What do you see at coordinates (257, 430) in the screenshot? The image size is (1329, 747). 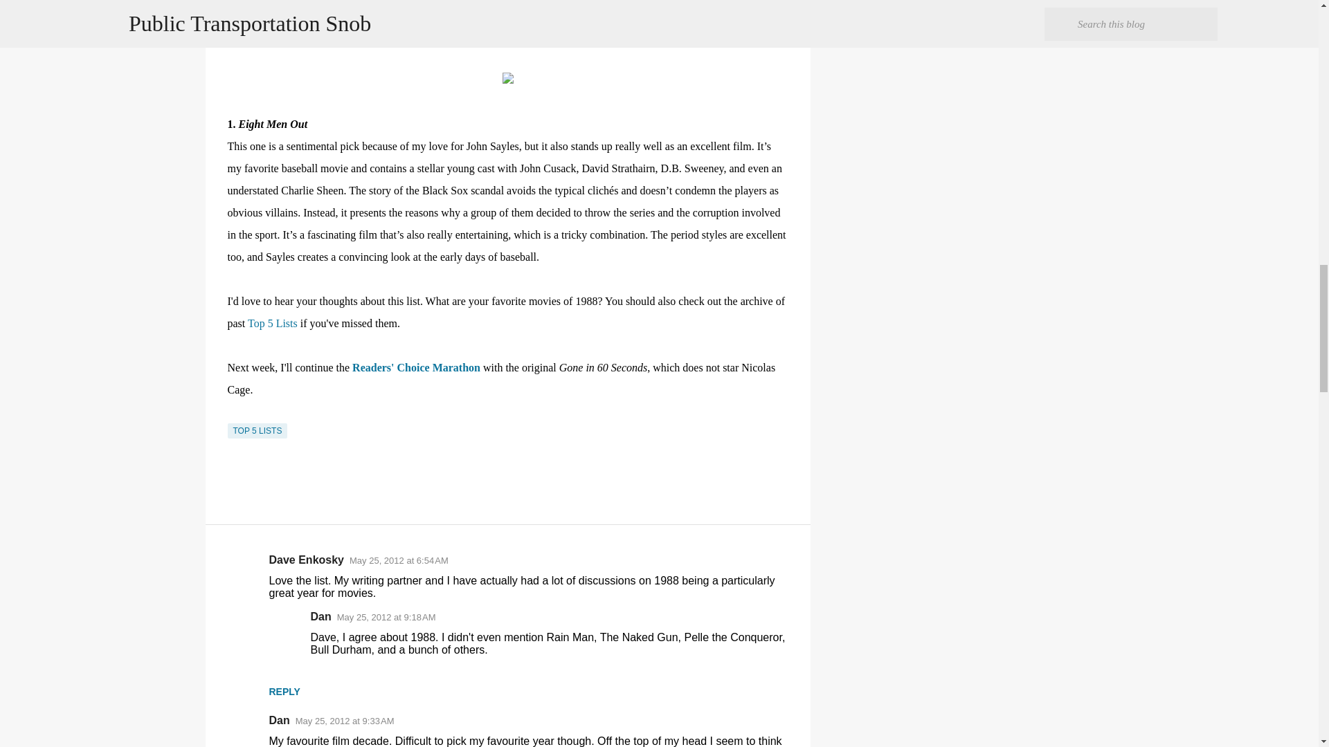 I see `TOP 5 LISTS` at bounding box center [257, 430].